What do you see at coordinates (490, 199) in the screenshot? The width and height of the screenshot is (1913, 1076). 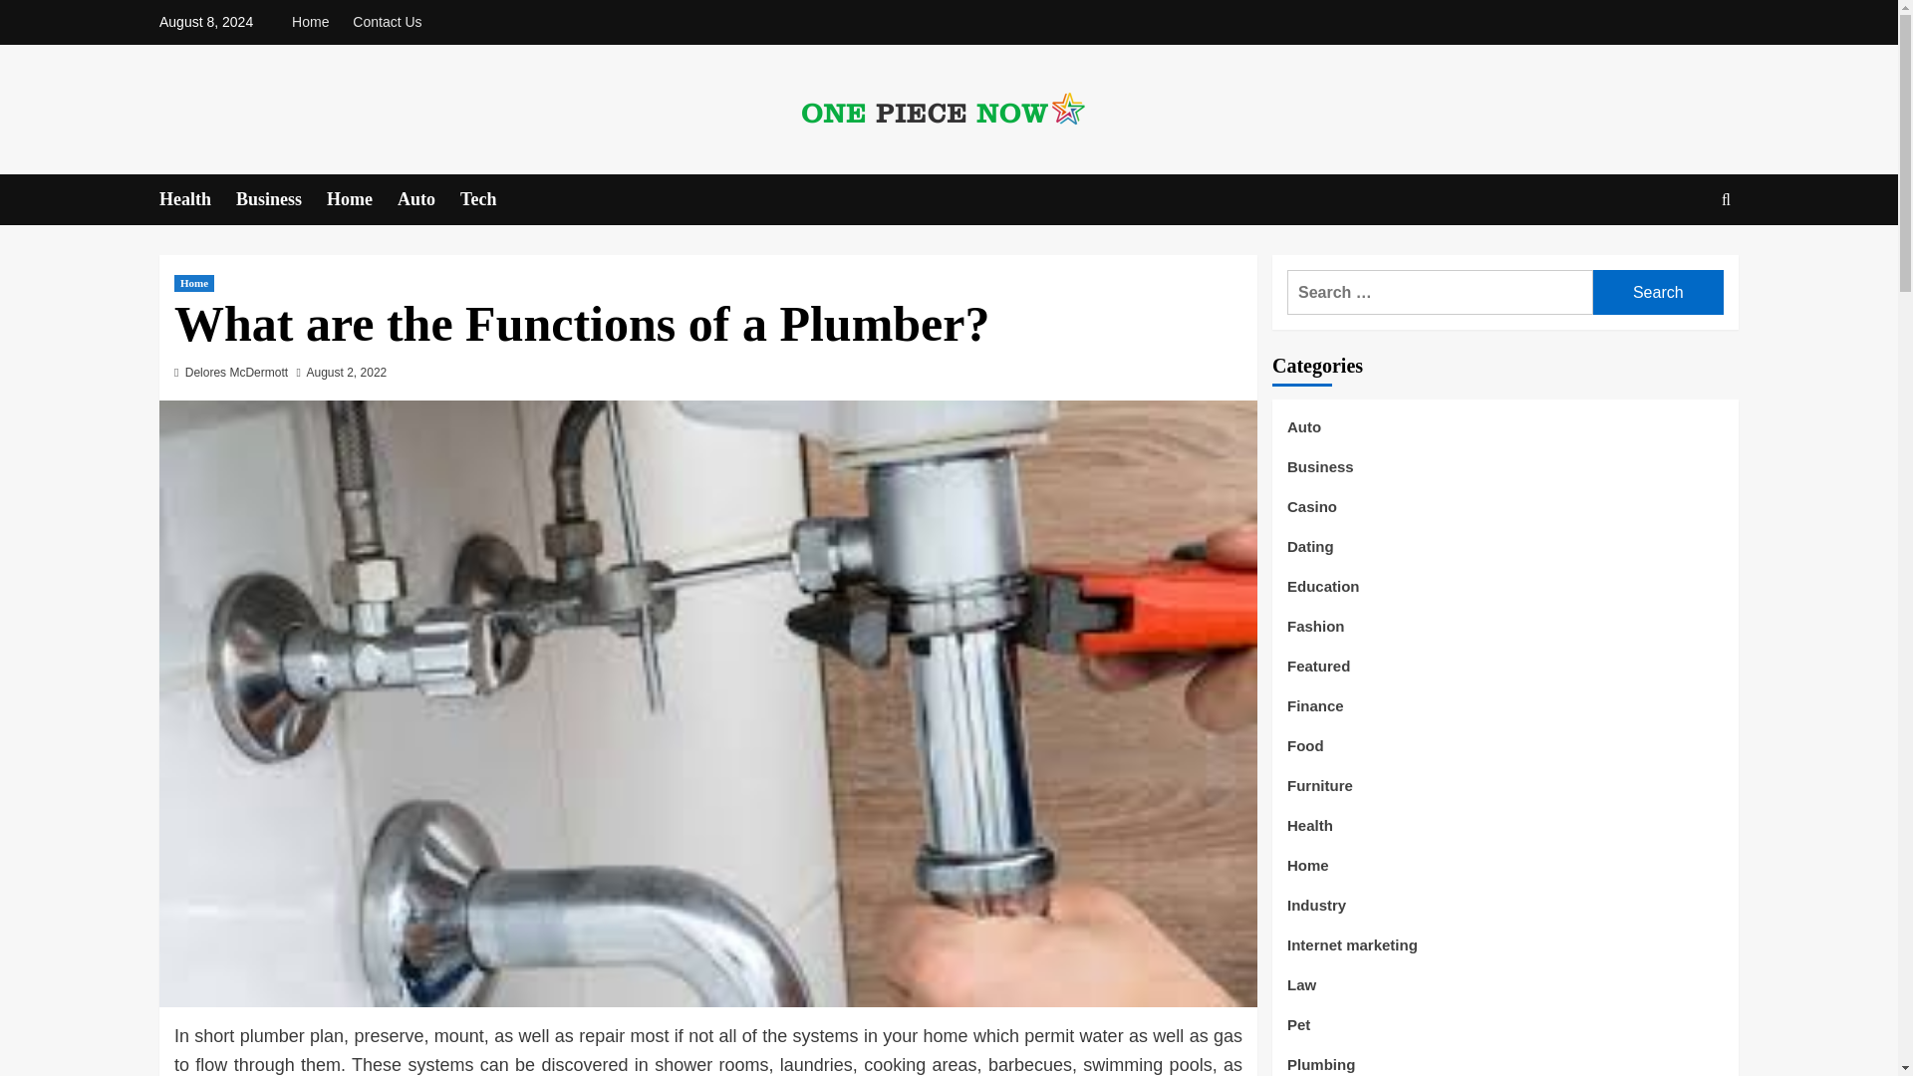 I see `Tech` at bounding box center [490, 199].